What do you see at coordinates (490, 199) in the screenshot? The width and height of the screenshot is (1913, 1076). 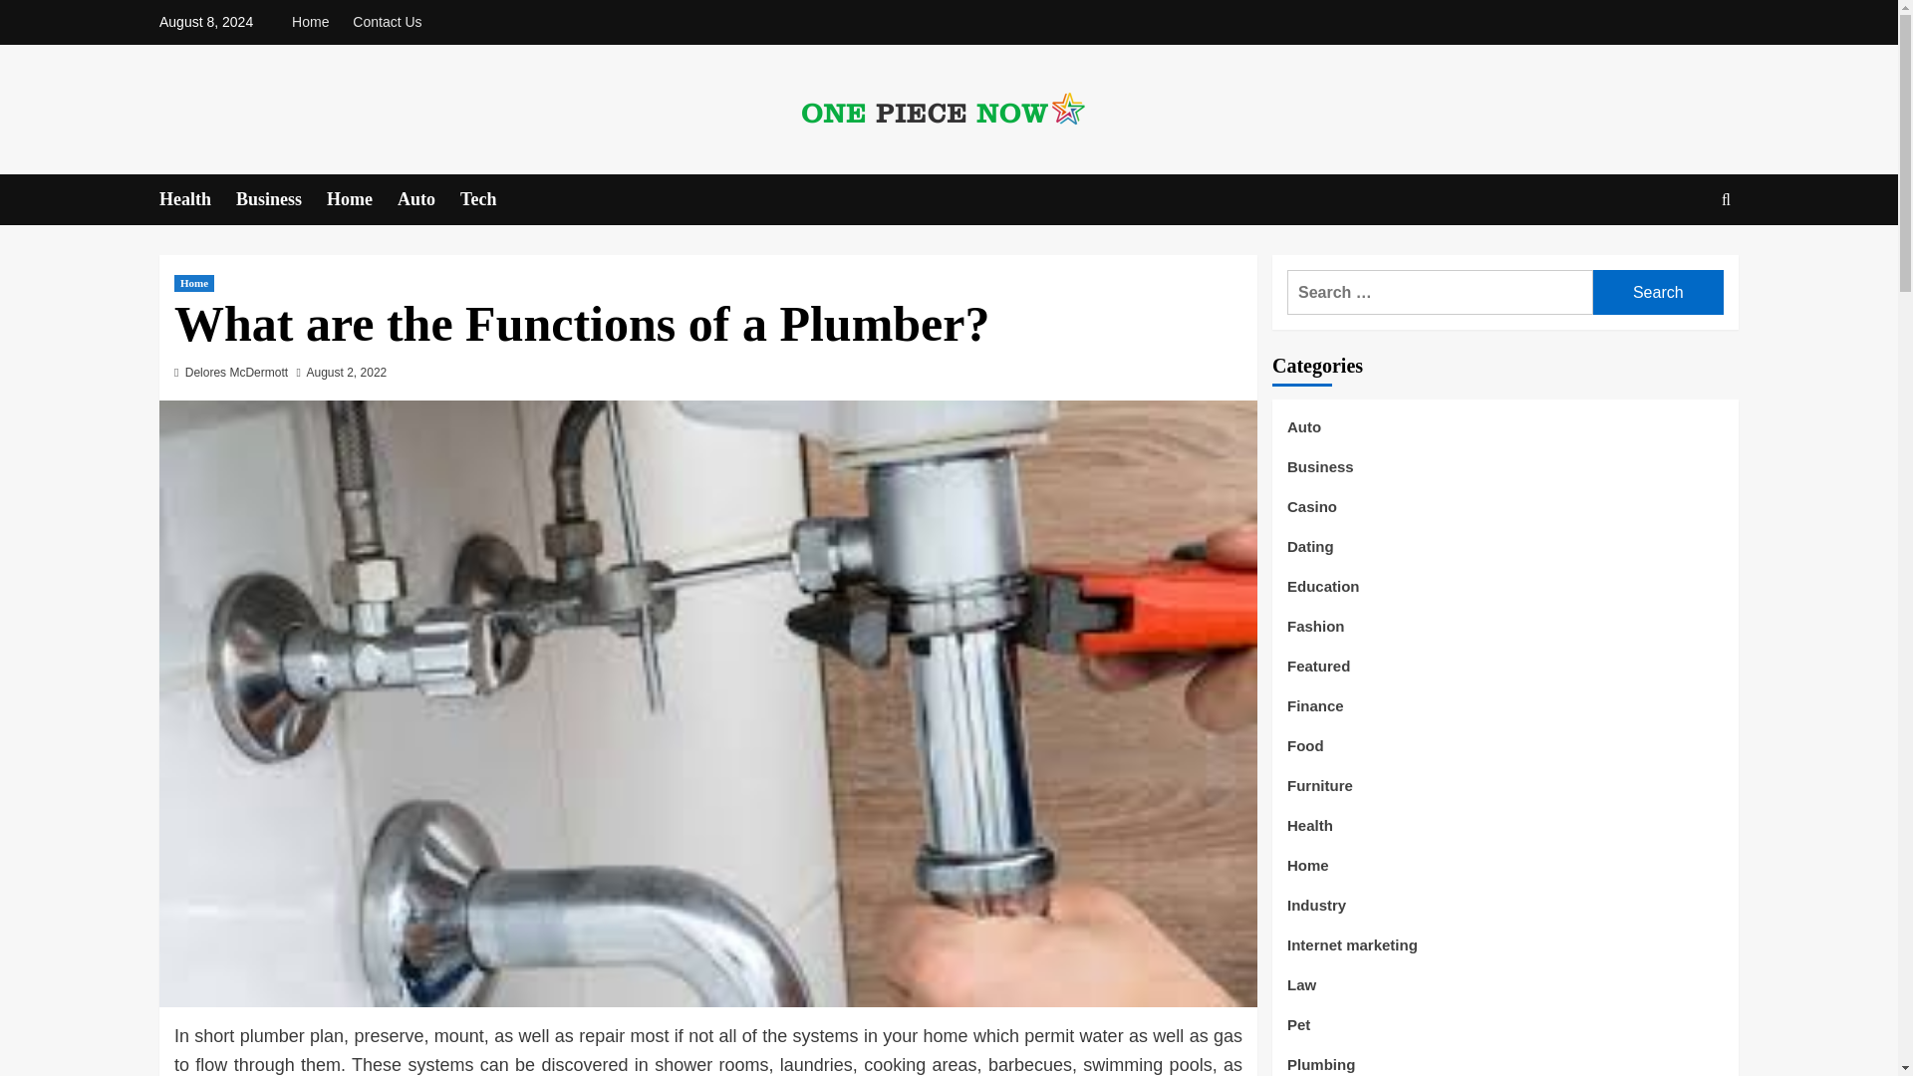 I see `Tech` at bounding box center [490, 199].